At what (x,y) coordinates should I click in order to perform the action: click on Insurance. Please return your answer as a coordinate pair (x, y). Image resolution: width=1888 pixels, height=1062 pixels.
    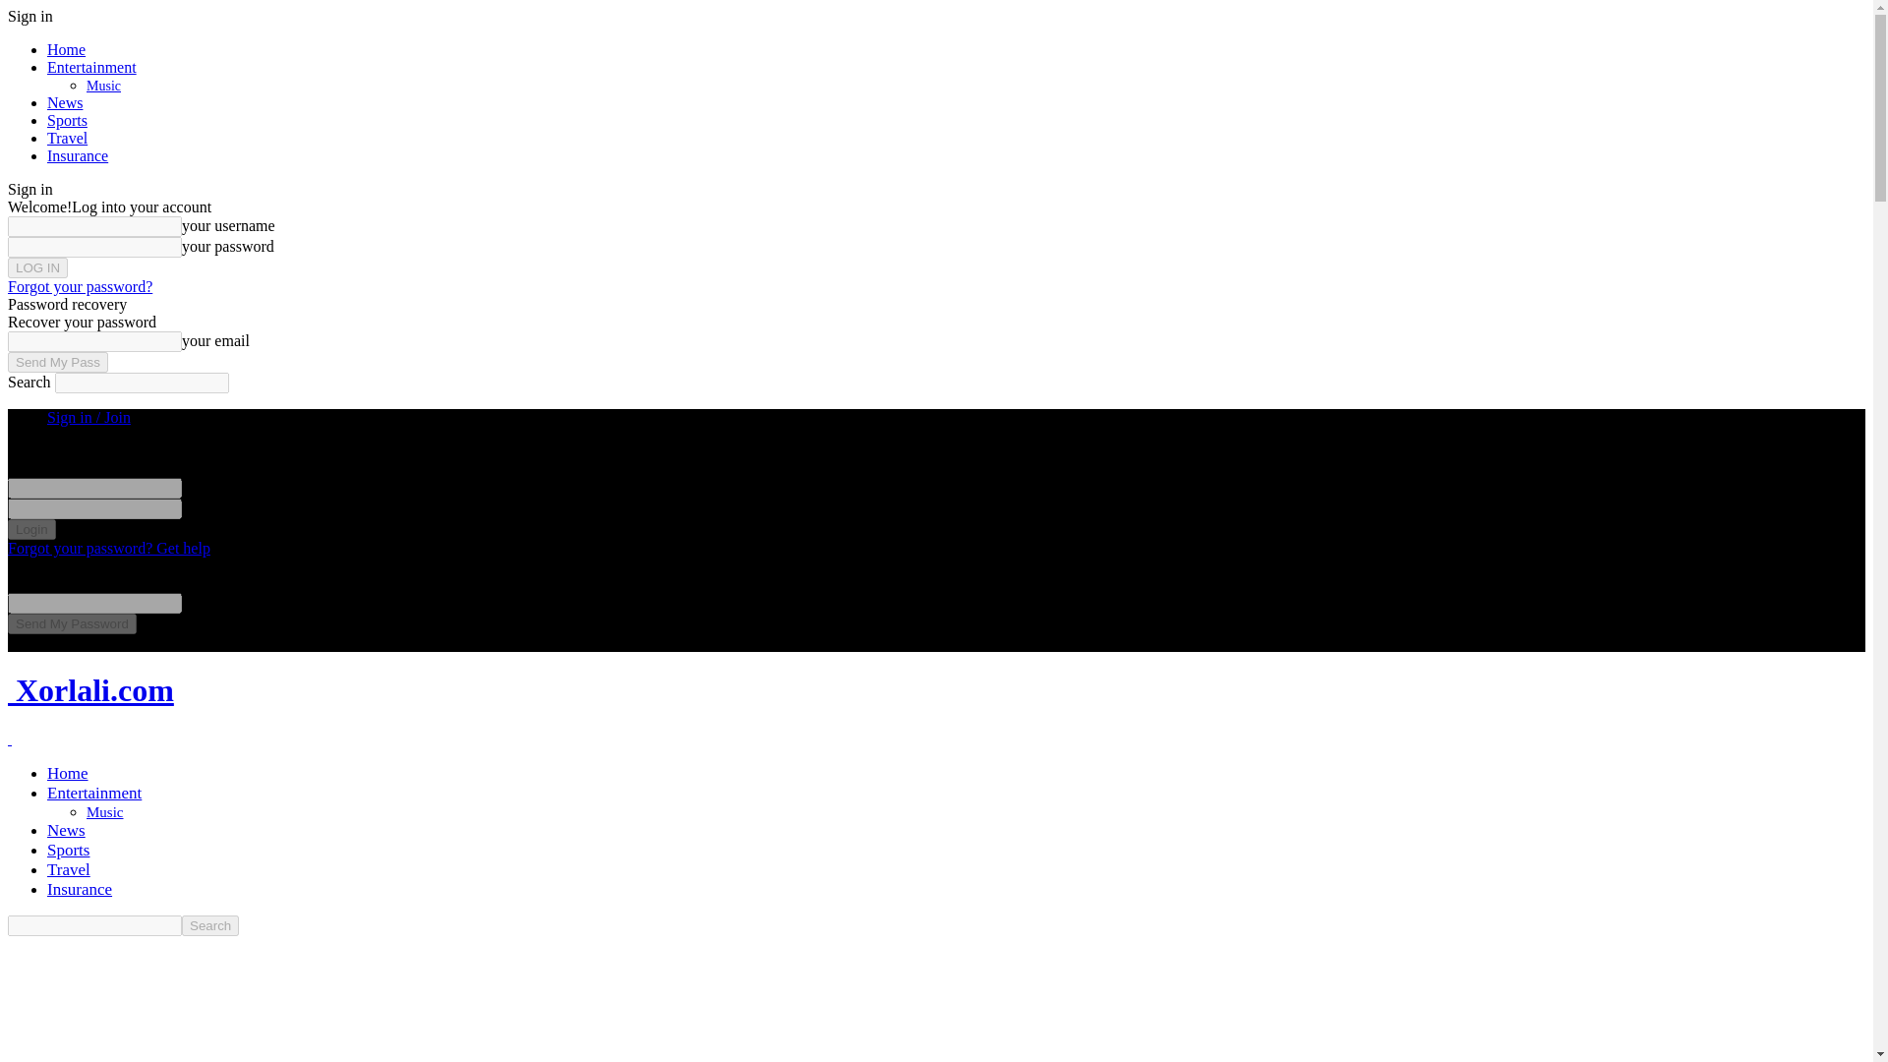
    Looking at the image, I should click on (77, 155).